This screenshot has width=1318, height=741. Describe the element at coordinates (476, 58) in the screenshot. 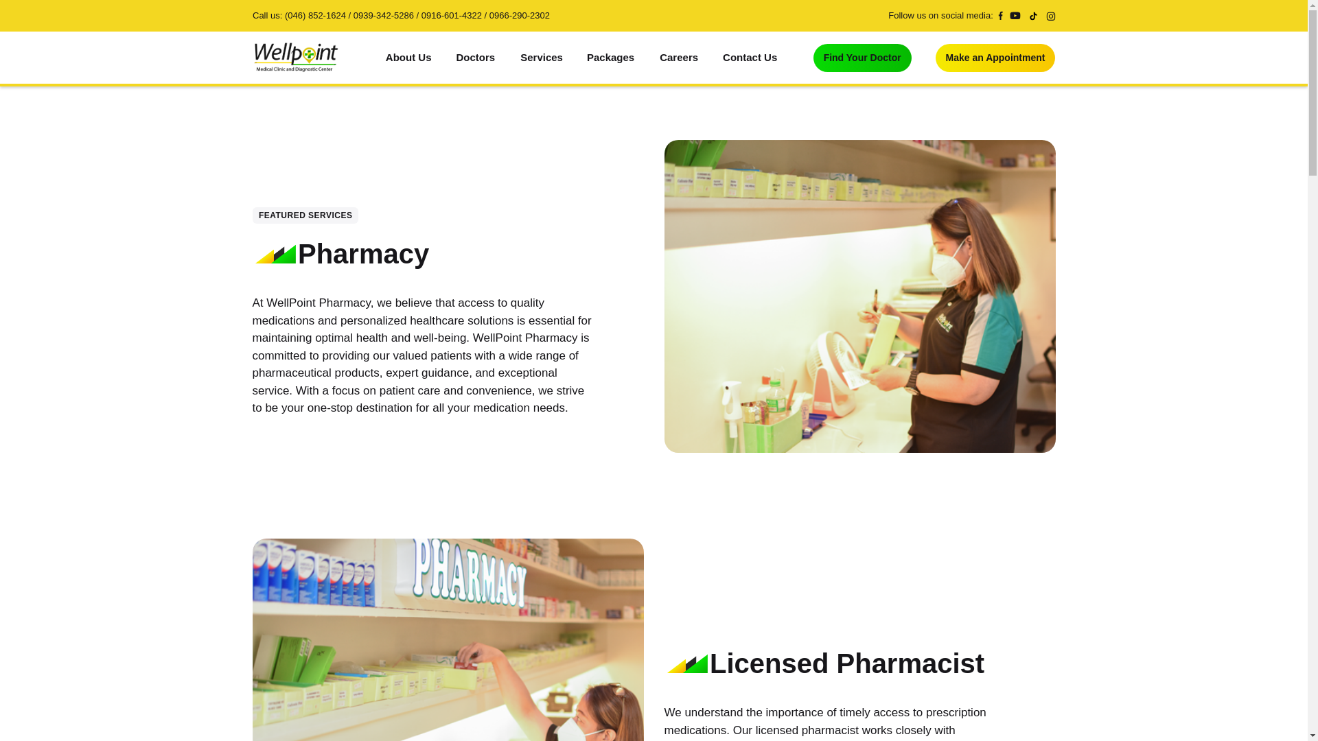

I see `Doctors` at that location.